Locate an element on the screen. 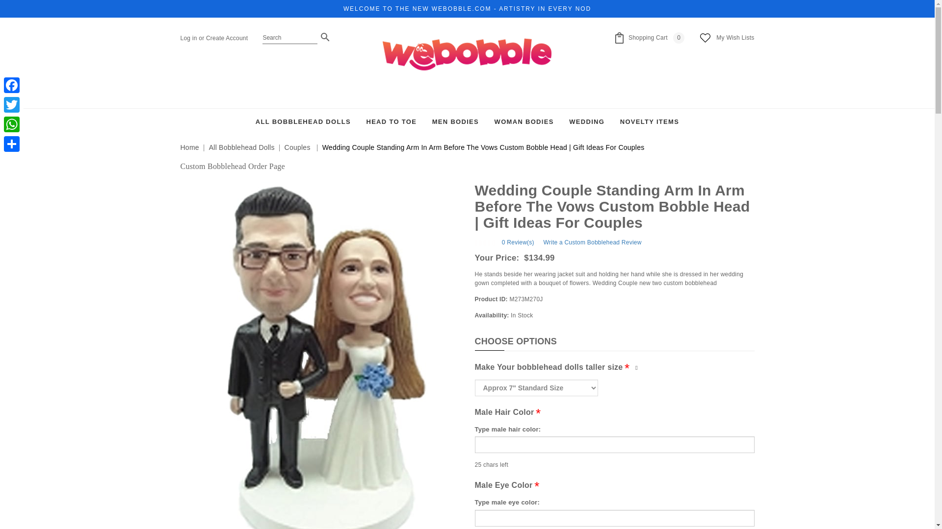  home is located at coordinates (467, 64).